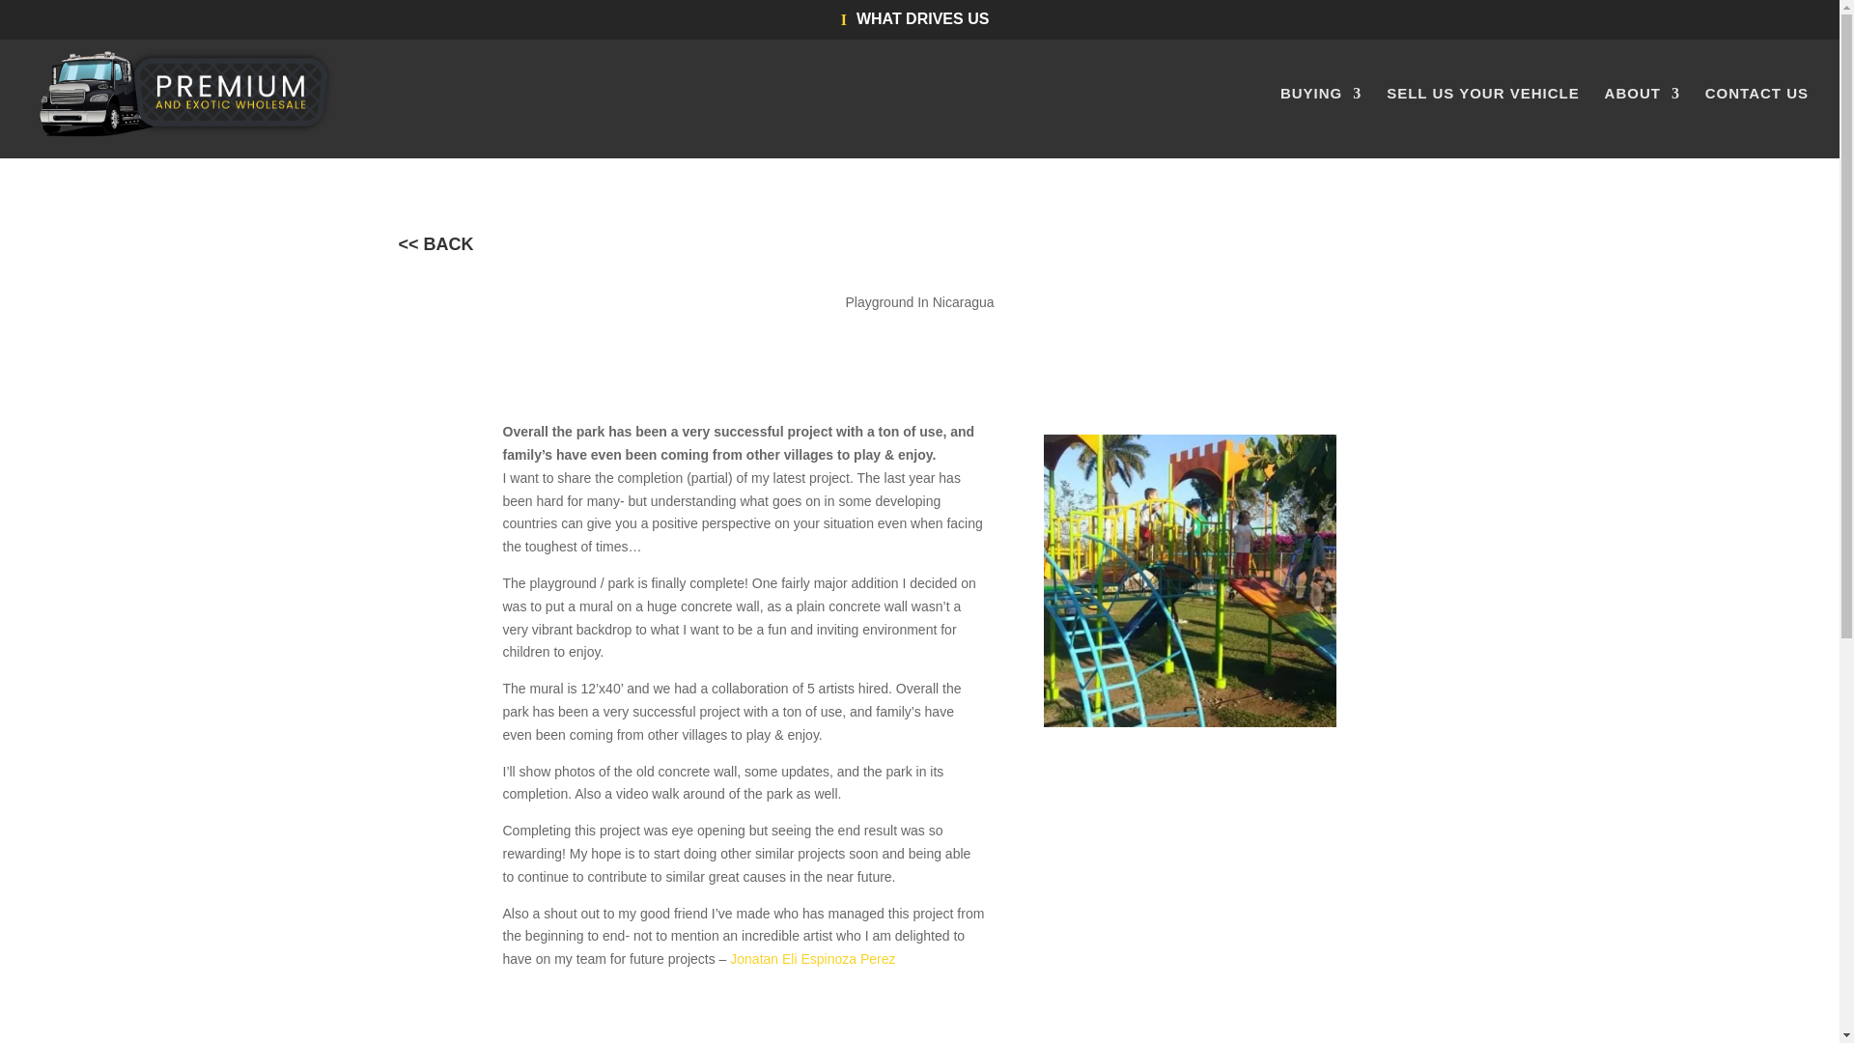  What do you see at coordinates (1757, 122) in the screenshot?
I see `CONTACT US` at bounding box center [1757, 122].